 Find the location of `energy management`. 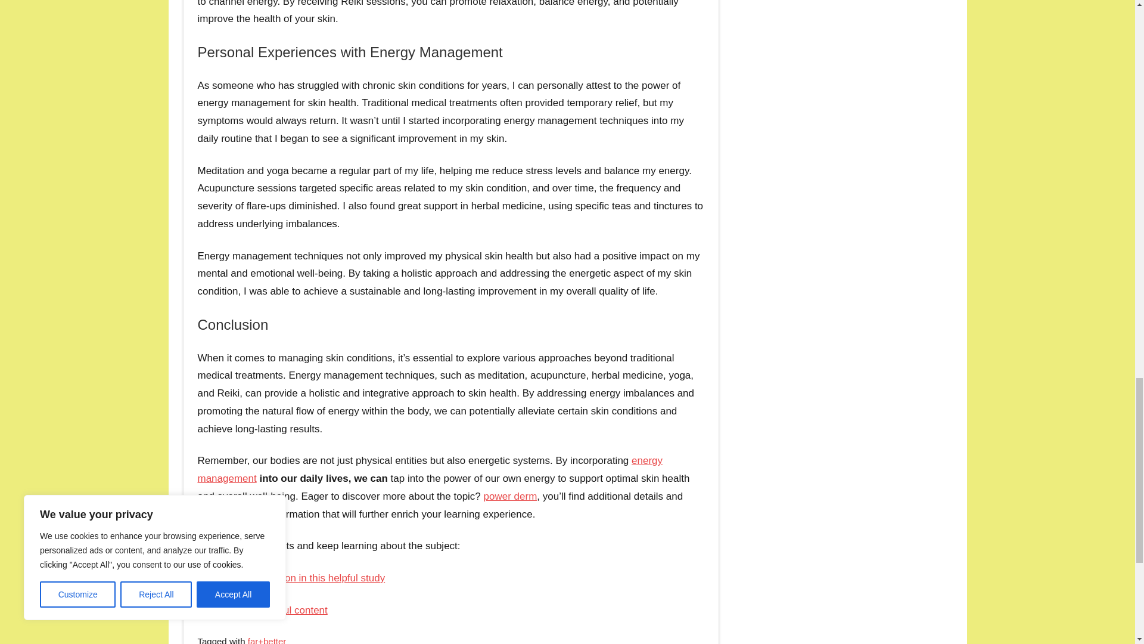

energy management is located at coordinates (430, 469).